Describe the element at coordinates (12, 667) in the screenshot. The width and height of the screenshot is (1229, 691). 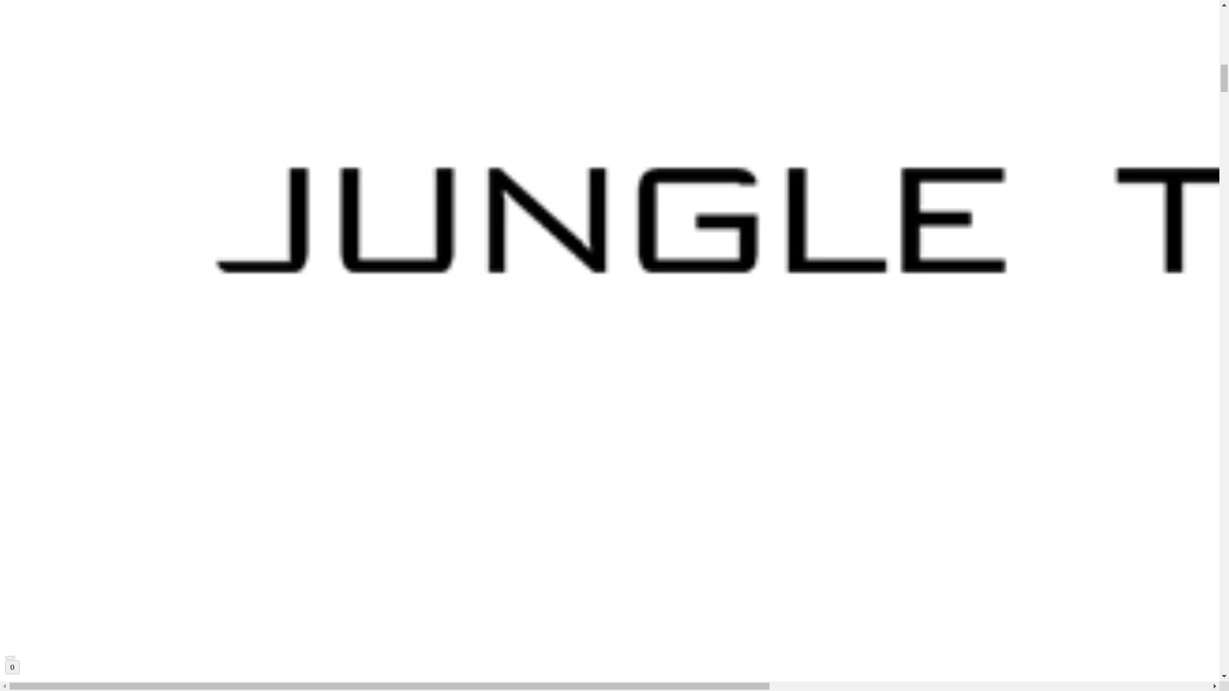
I see `0` at that location.